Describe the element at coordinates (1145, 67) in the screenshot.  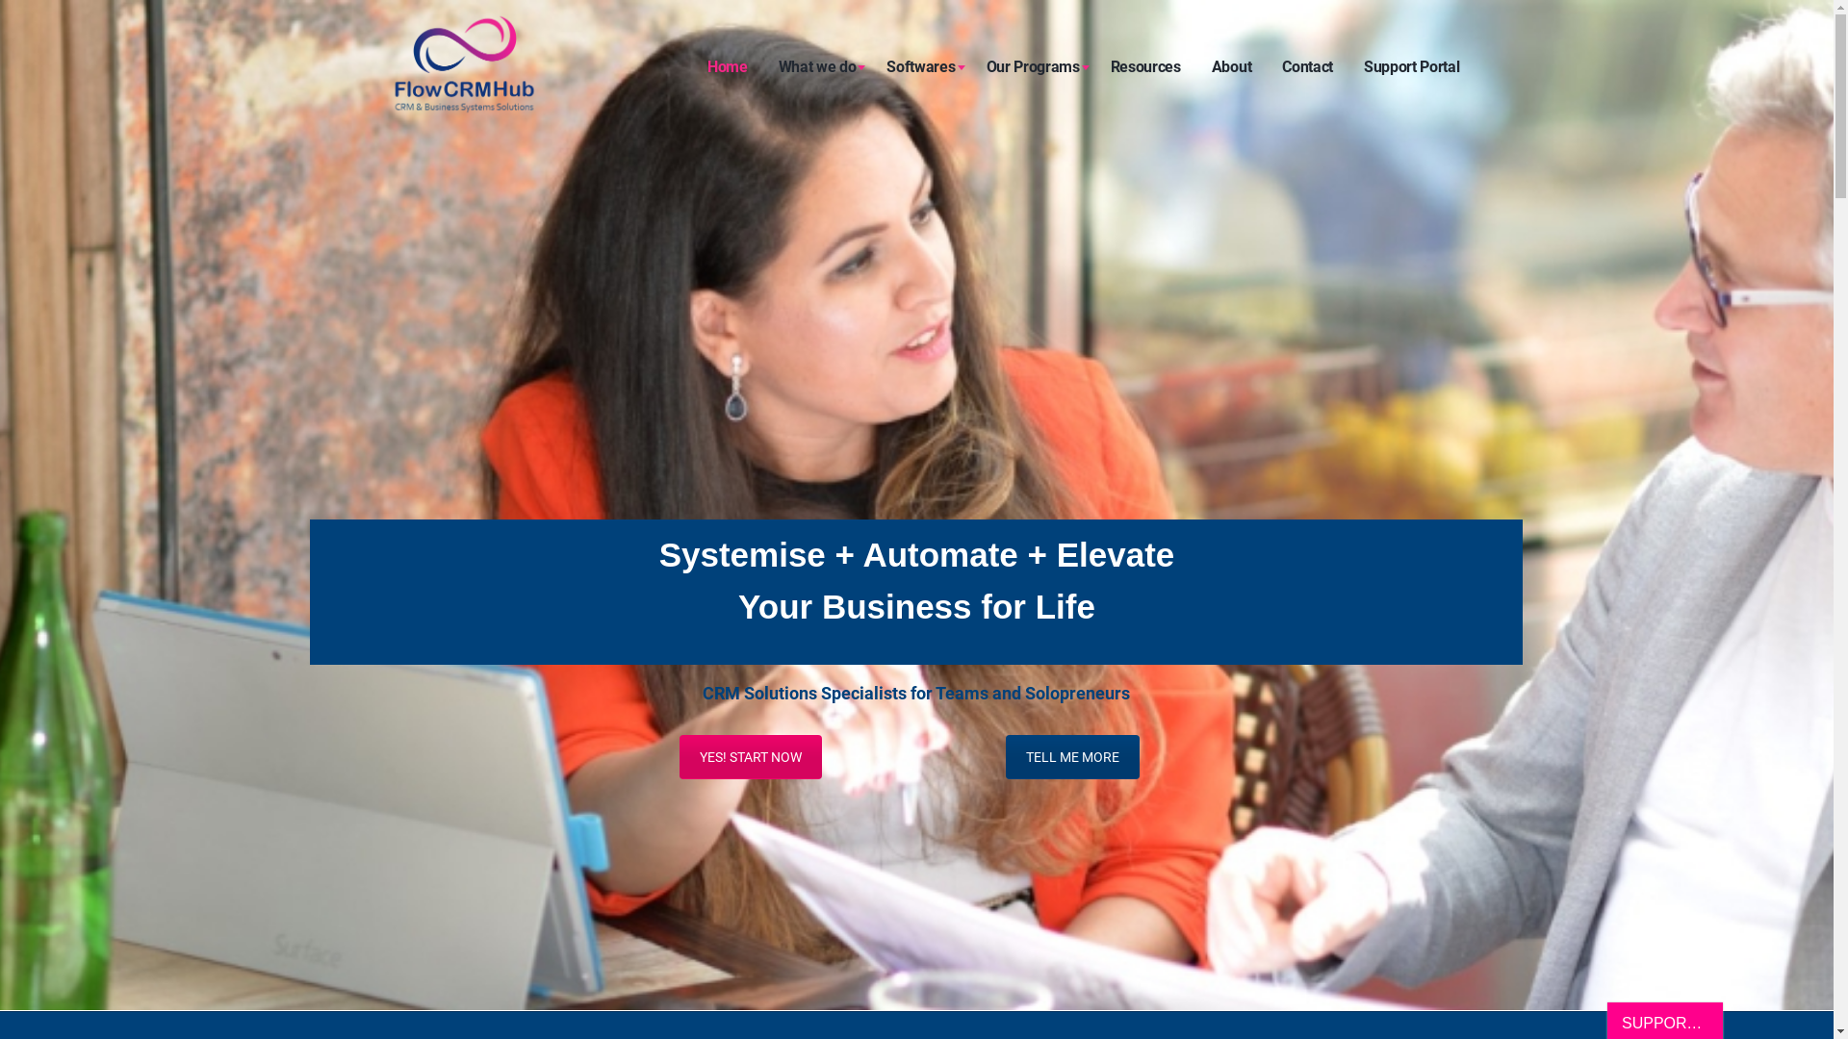
I see `Resources` at that location.